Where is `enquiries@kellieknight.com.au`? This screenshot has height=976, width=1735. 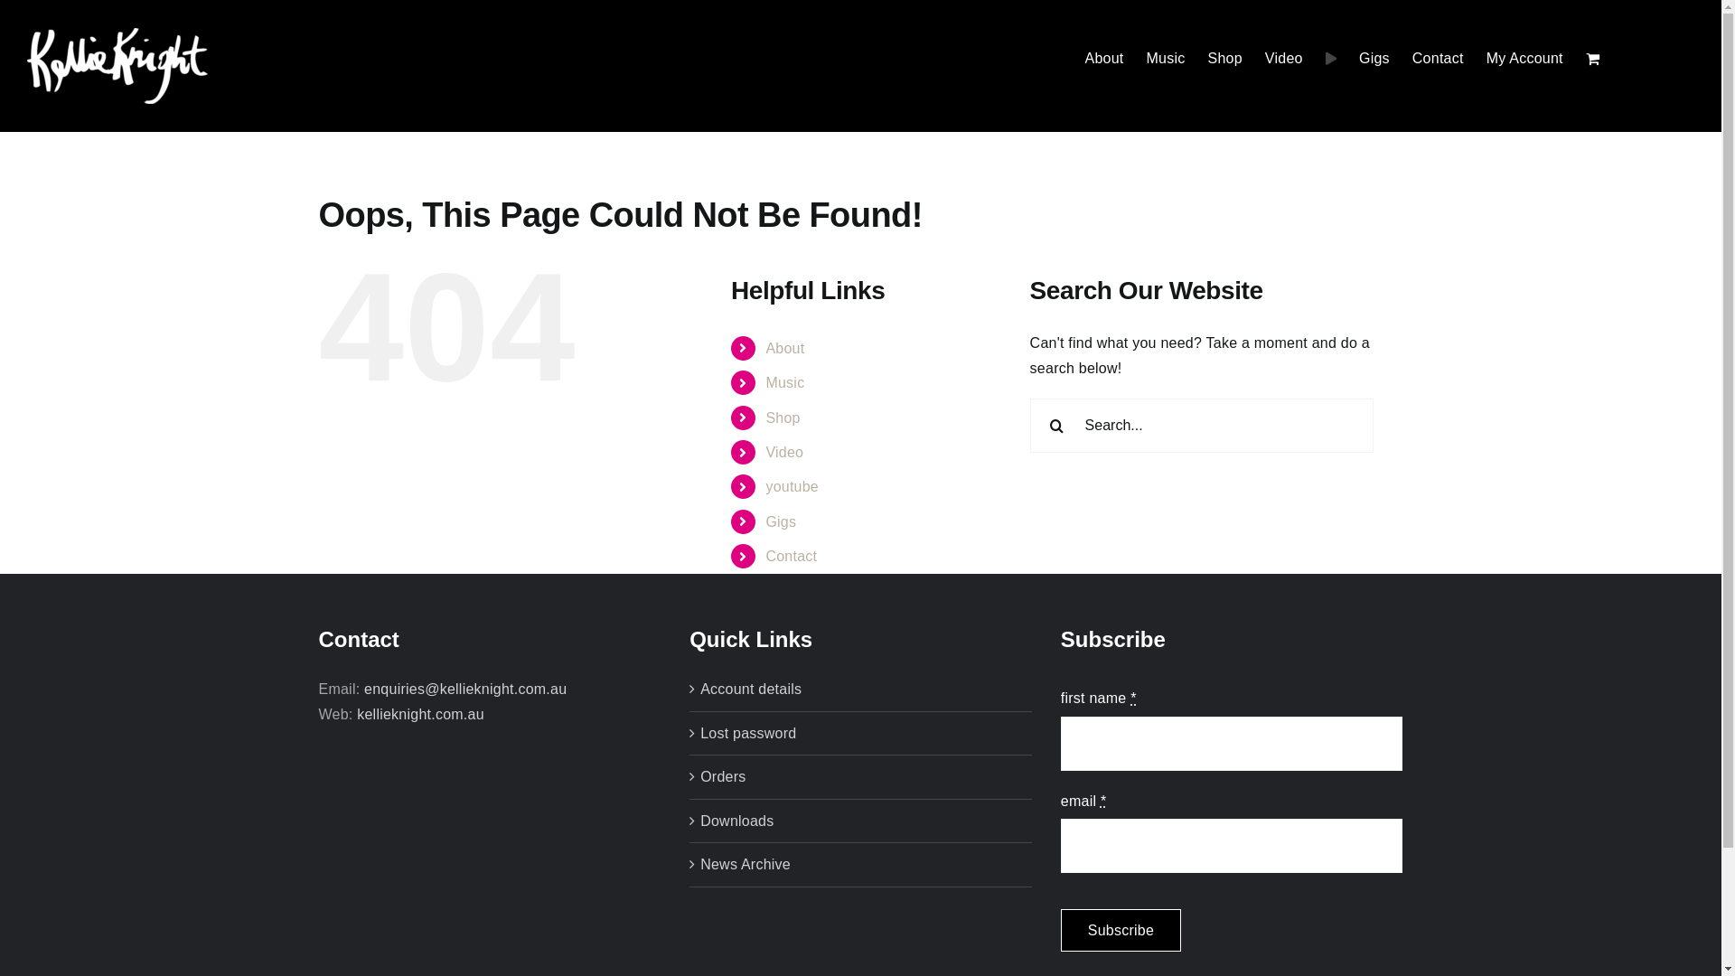
enquiries@kellieknight.com.au is located at coordinates (465, 689).